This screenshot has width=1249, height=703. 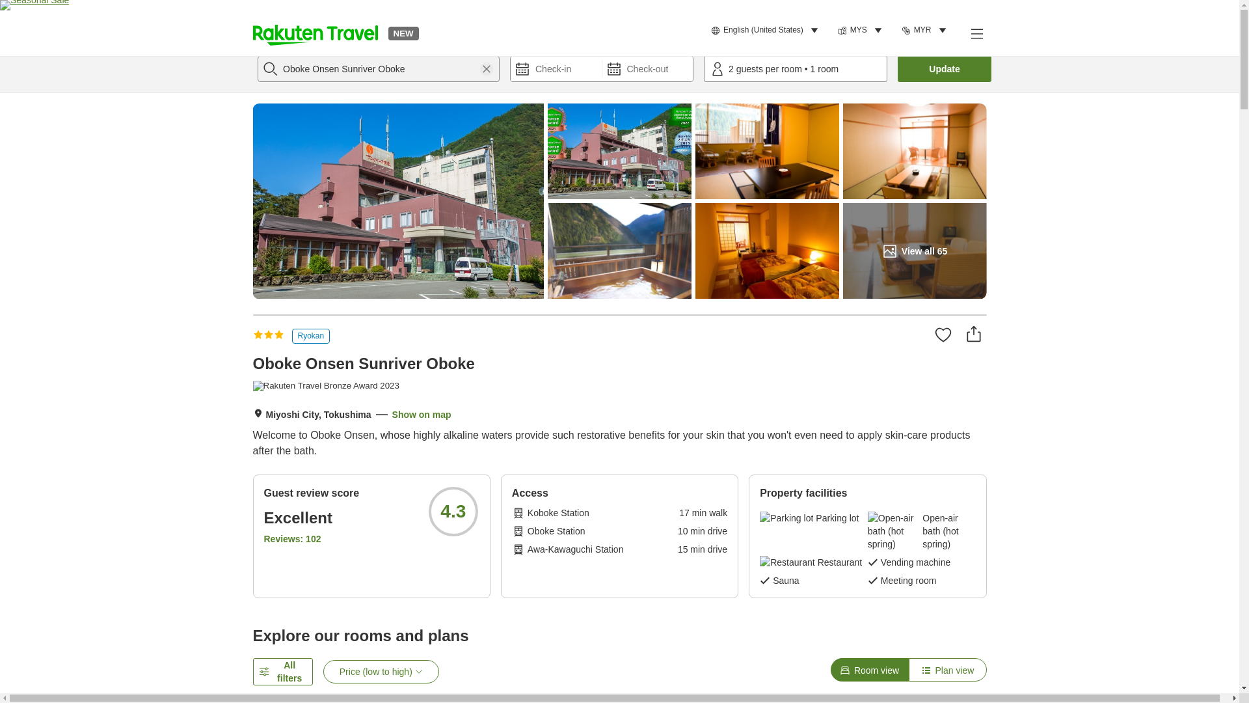 What do you see at coordinates (647, 69) in the screenshot?
I see `Check-out` at bounding box center [647, 69].